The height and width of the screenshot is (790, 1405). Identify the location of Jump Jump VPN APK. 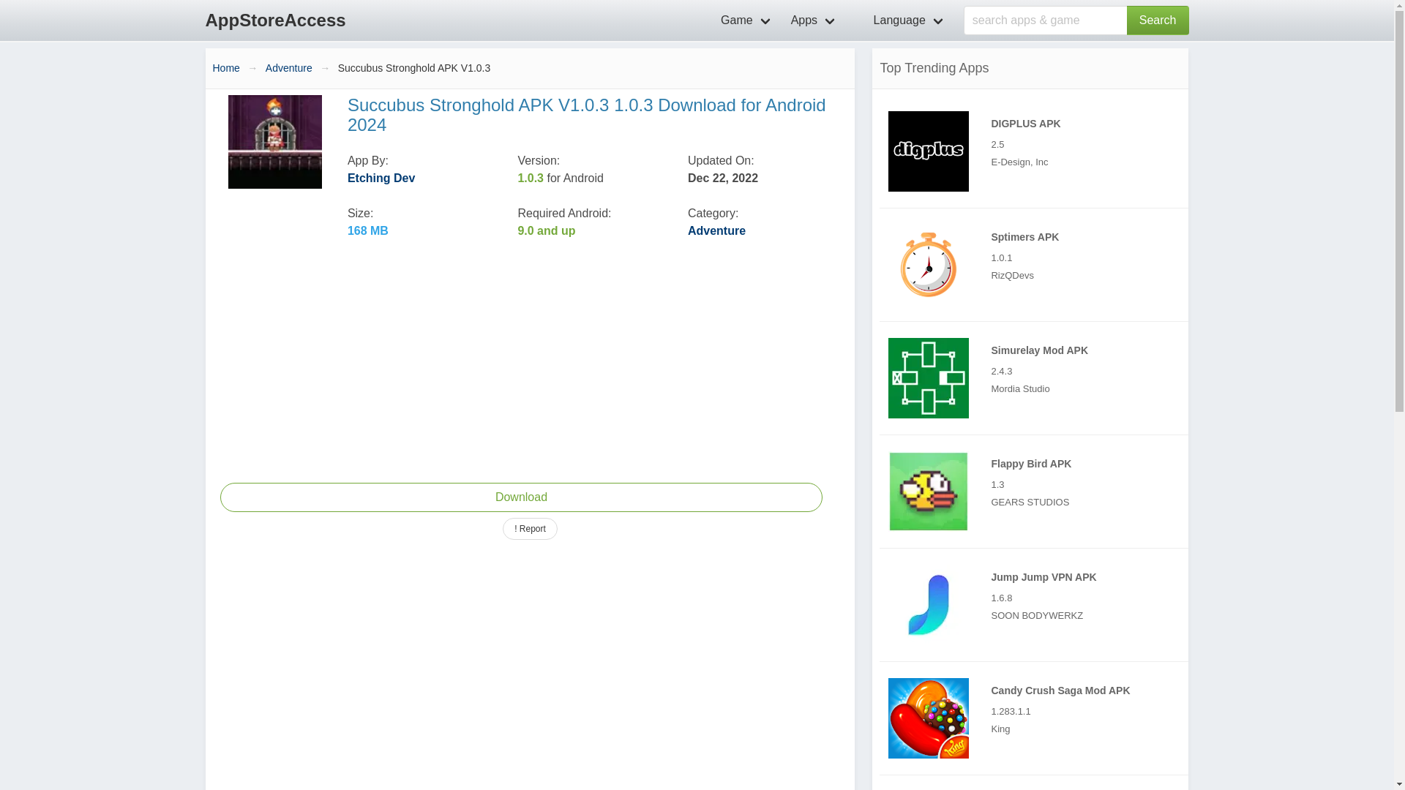
(928, 605).